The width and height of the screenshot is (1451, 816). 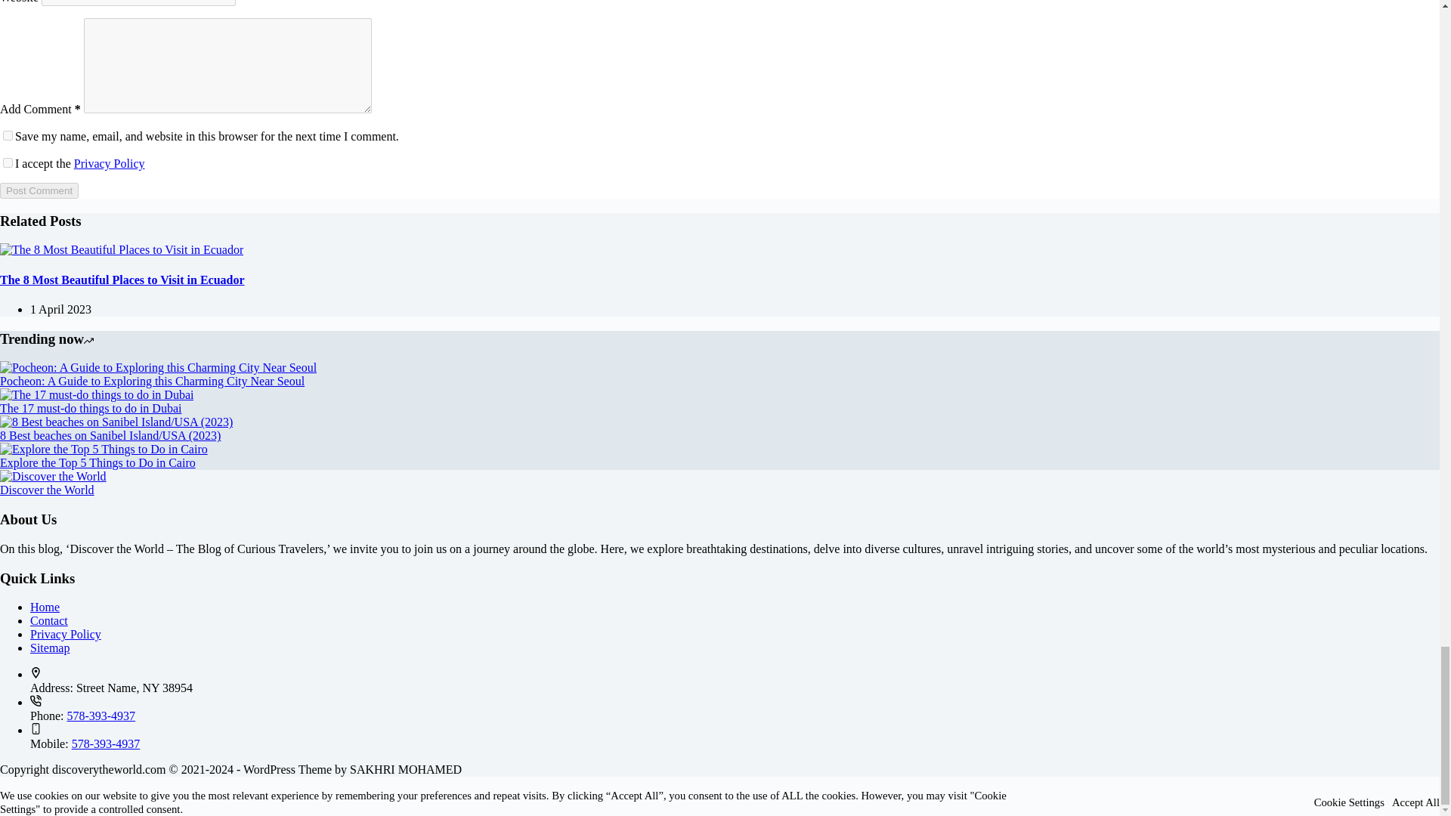 I want to click on Pocheon: A Guide to Exploring this Charming City Near Seoul, so click(x=158, y=367).